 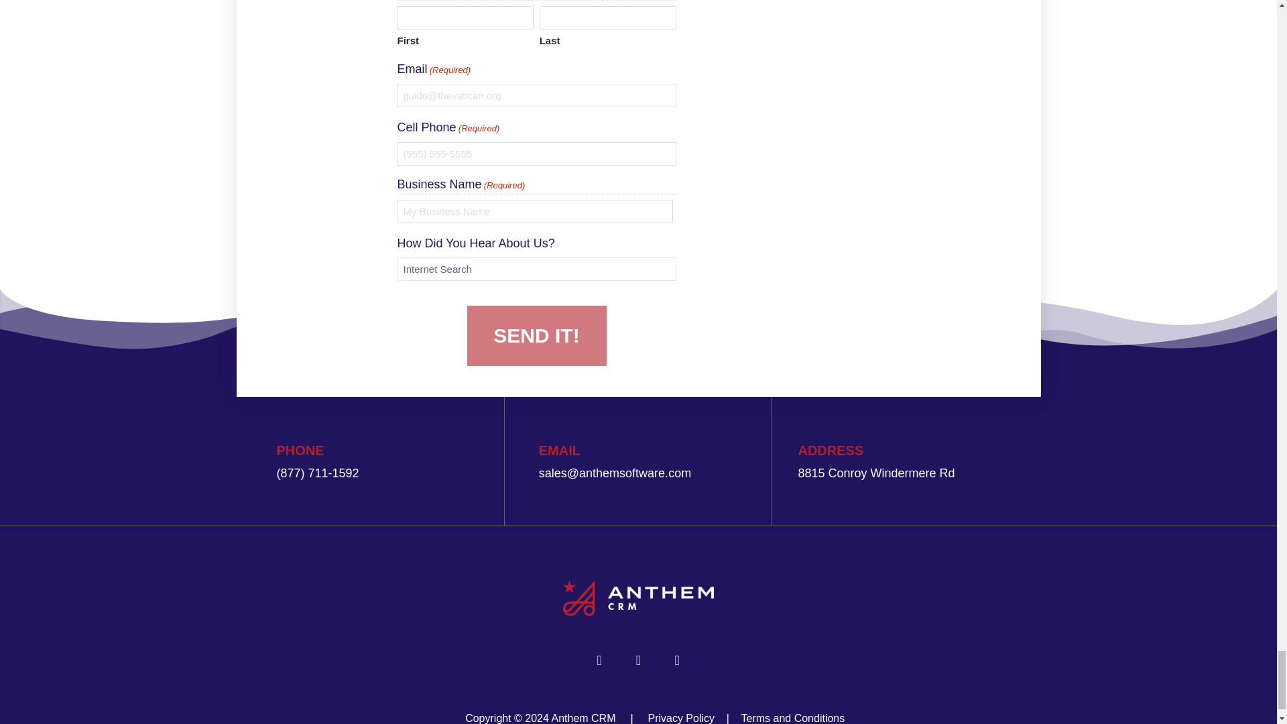 What do you see at coordinates (831, 450) in the screenshot?
I see `ADDRESS` at bounding box center [831, 450].